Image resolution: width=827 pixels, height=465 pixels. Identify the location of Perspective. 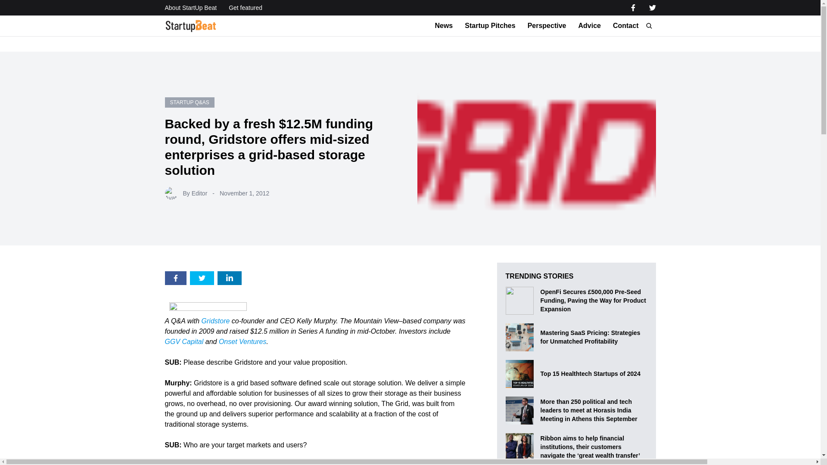
(547, 26).